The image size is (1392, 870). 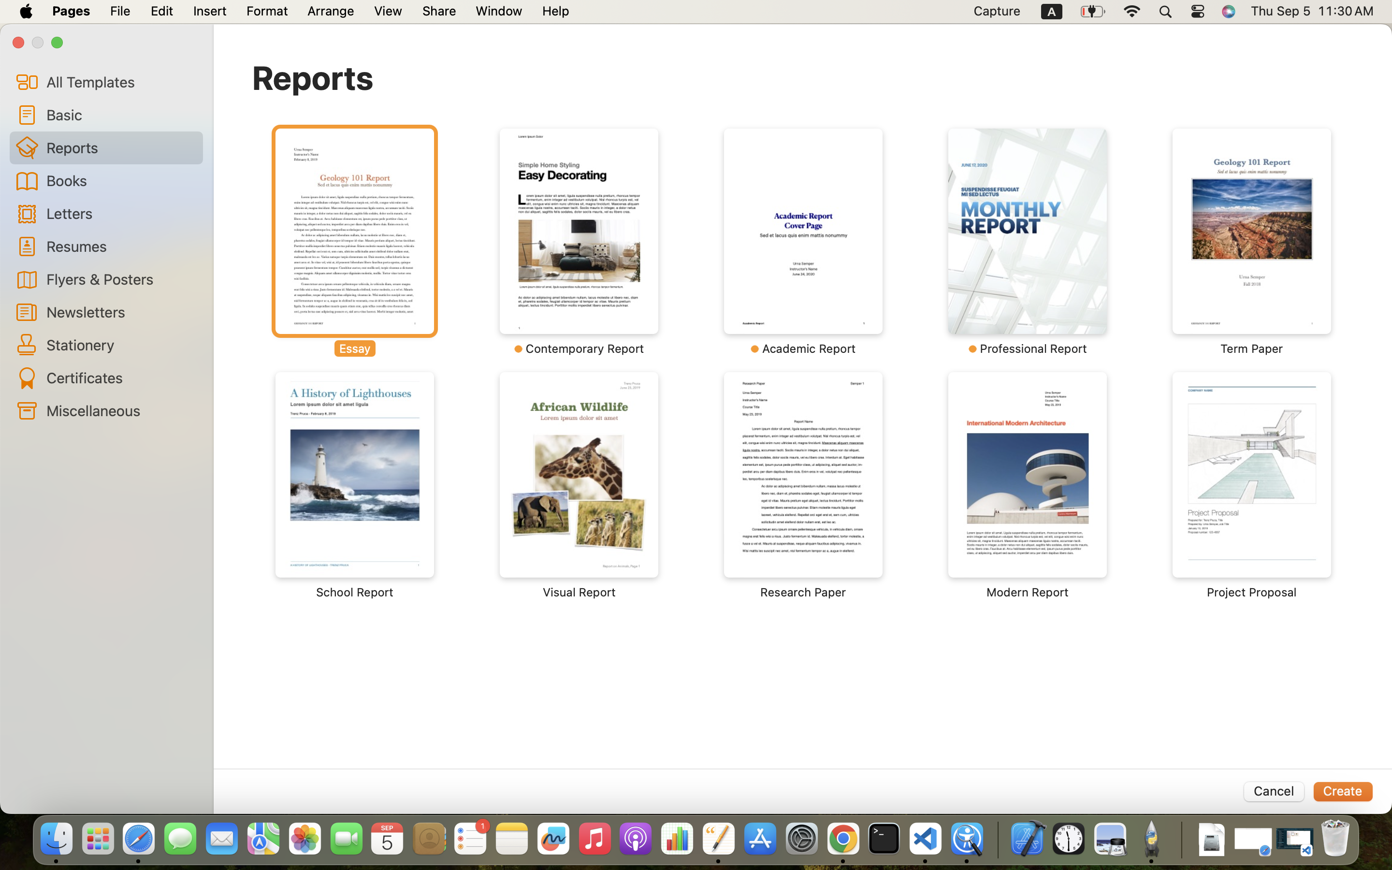 What do you see at coordinates (121, 213) in the screenshot?
I see `Letters` at bounding box center [121, 213].